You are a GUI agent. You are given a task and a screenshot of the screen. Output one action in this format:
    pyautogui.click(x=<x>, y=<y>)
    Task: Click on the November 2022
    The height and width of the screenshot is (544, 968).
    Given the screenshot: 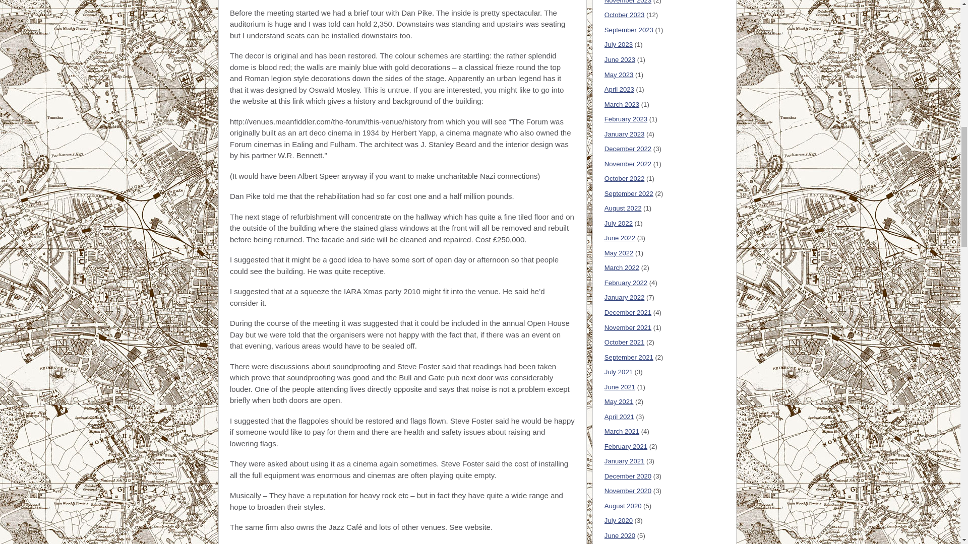 What is the action you would take?
    pyautogui.click(x=628, y=163)
    